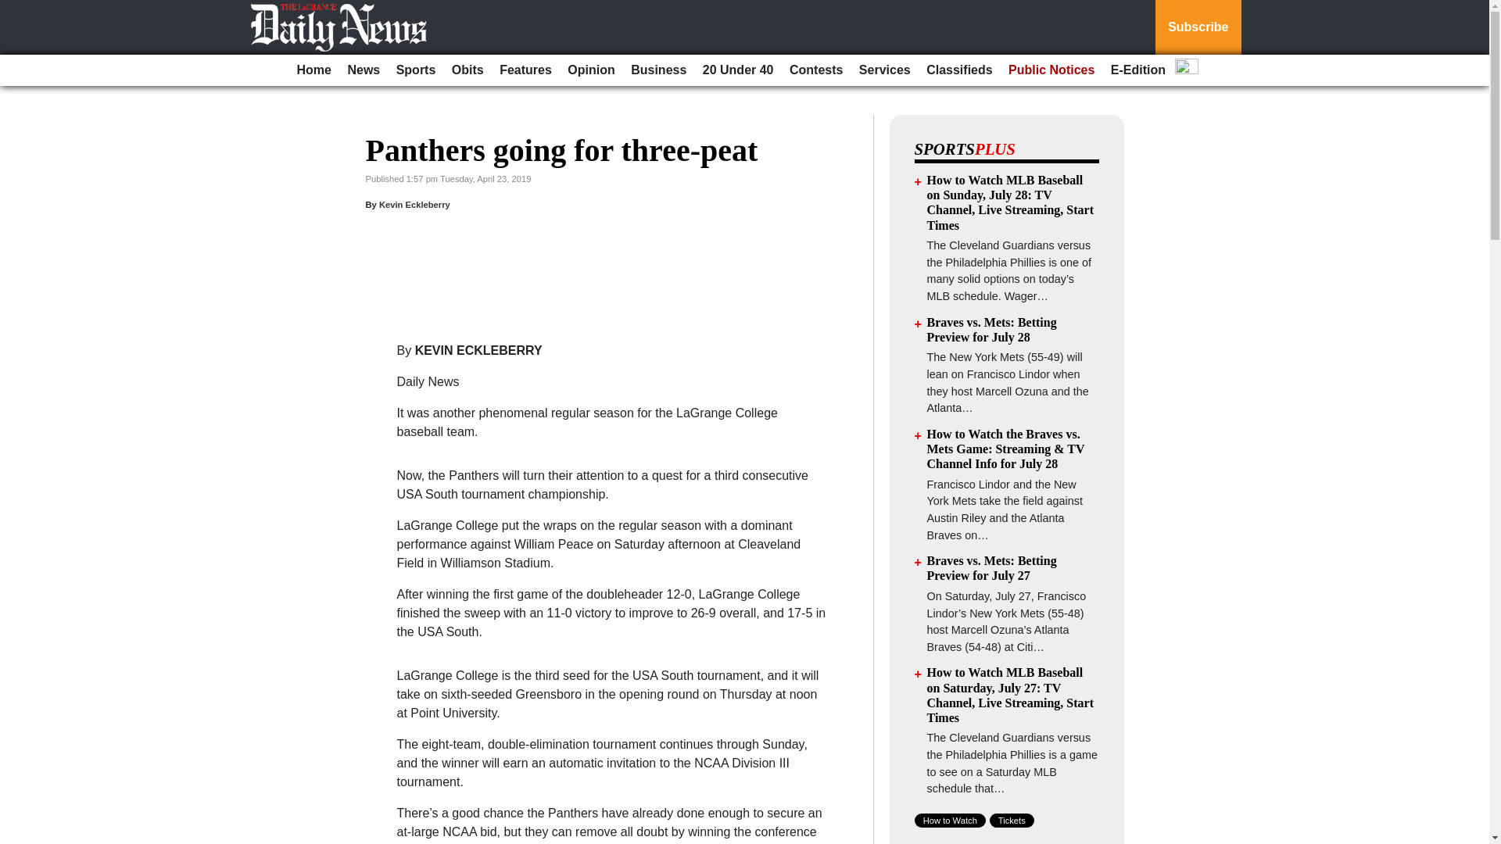 The width and height of the screenshot is (1501, 844). What do you see at coordinates (1012, 821) in the screenshot?
I see `Tickets` at bounding box center [1012, 821].